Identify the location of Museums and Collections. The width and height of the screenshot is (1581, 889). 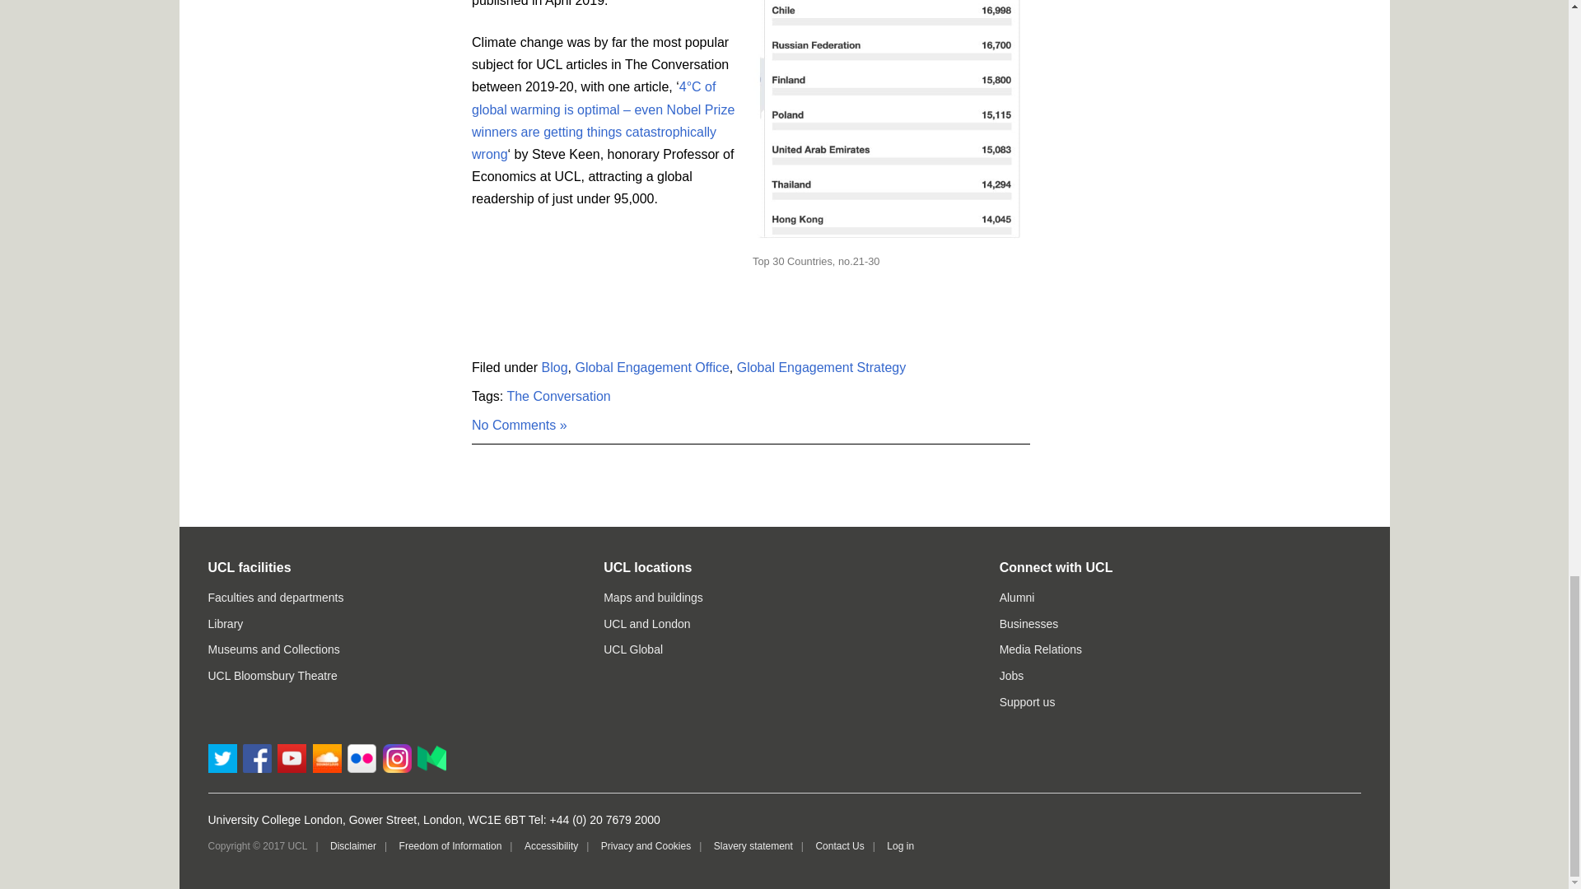
(273, 649).